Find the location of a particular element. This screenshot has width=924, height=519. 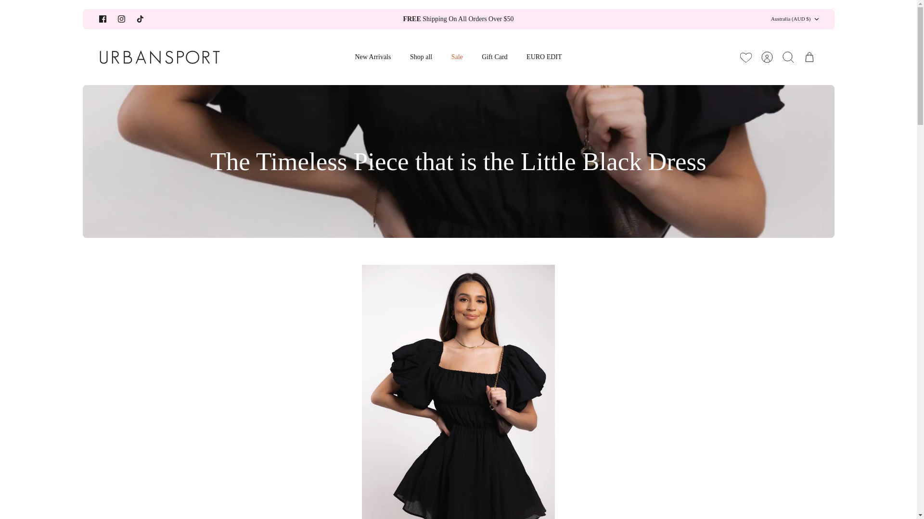

UrbanSport is located at coordinates (160, 57).